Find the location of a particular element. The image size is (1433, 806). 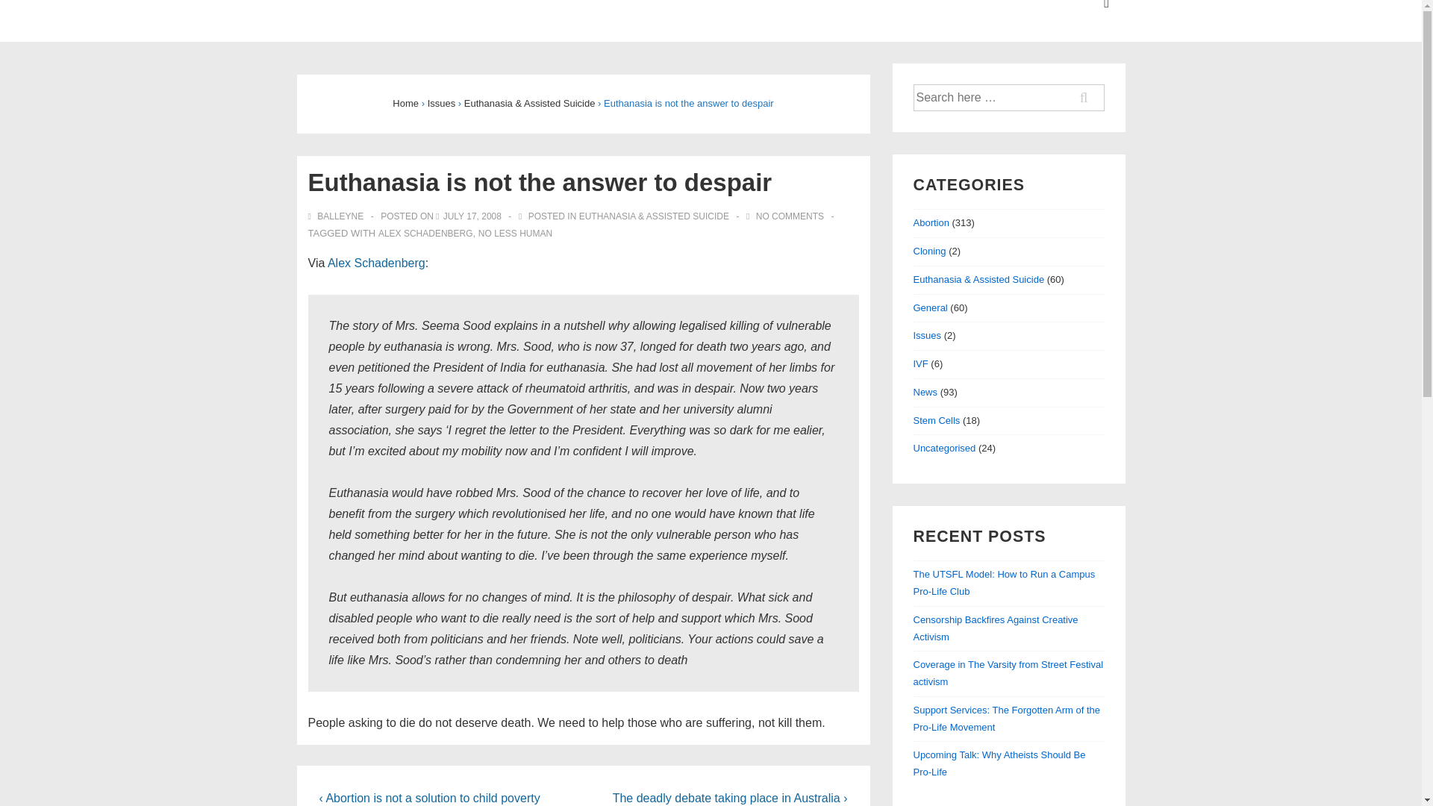

General is located at coordinates (930, 307).